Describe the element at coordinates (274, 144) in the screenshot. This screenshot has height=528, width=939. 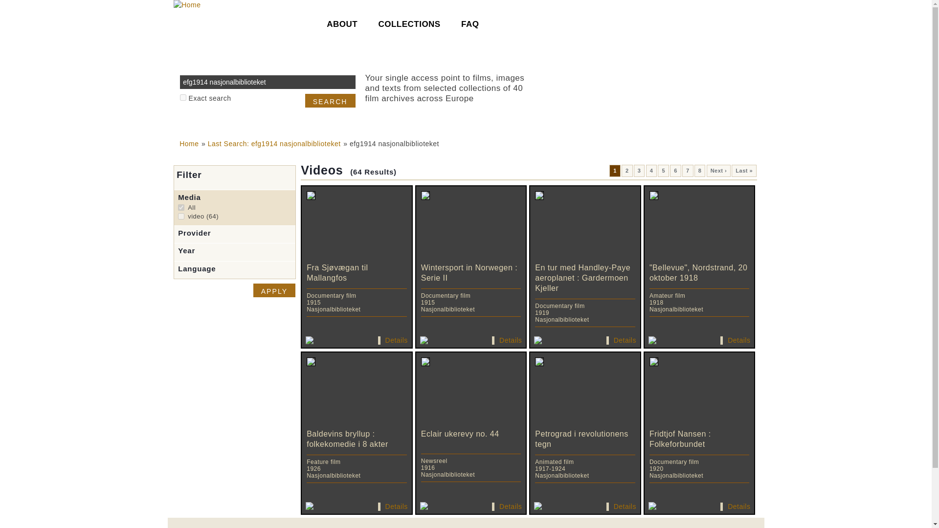
I see `Last Search: efg1914 nasjonalbiblioteket` at that location.